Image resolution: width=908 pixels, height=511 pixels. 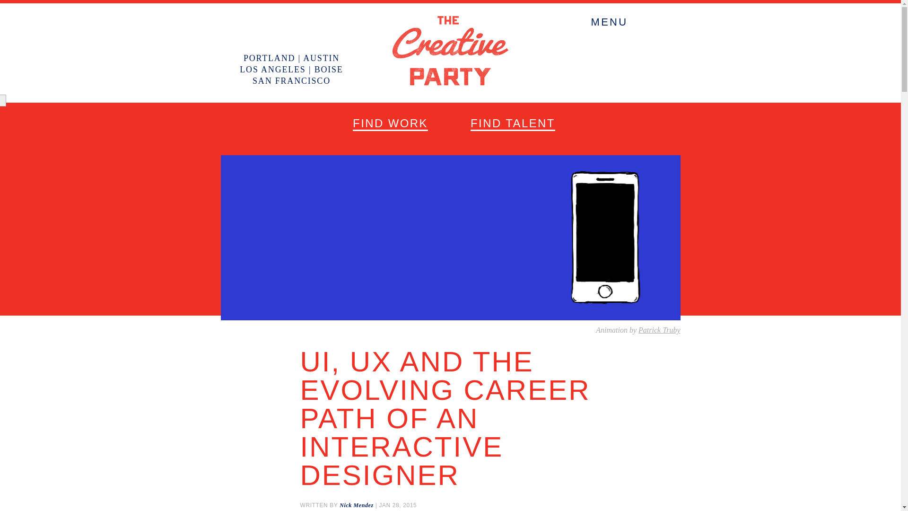 I want to click on BOISE, so click(x=328, y=69).